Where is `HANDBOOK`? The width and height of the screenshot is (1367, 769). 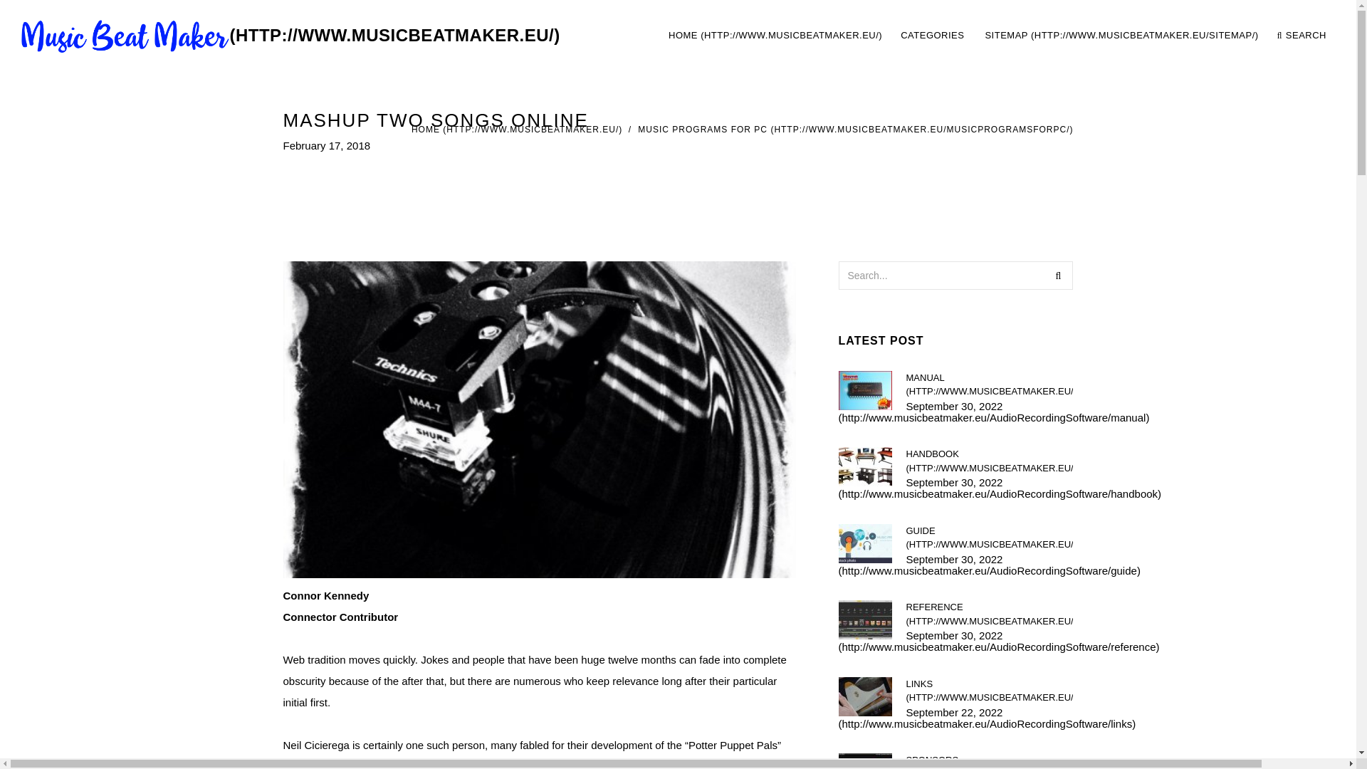
HANDBOOK is located at coordinates (989, 461).